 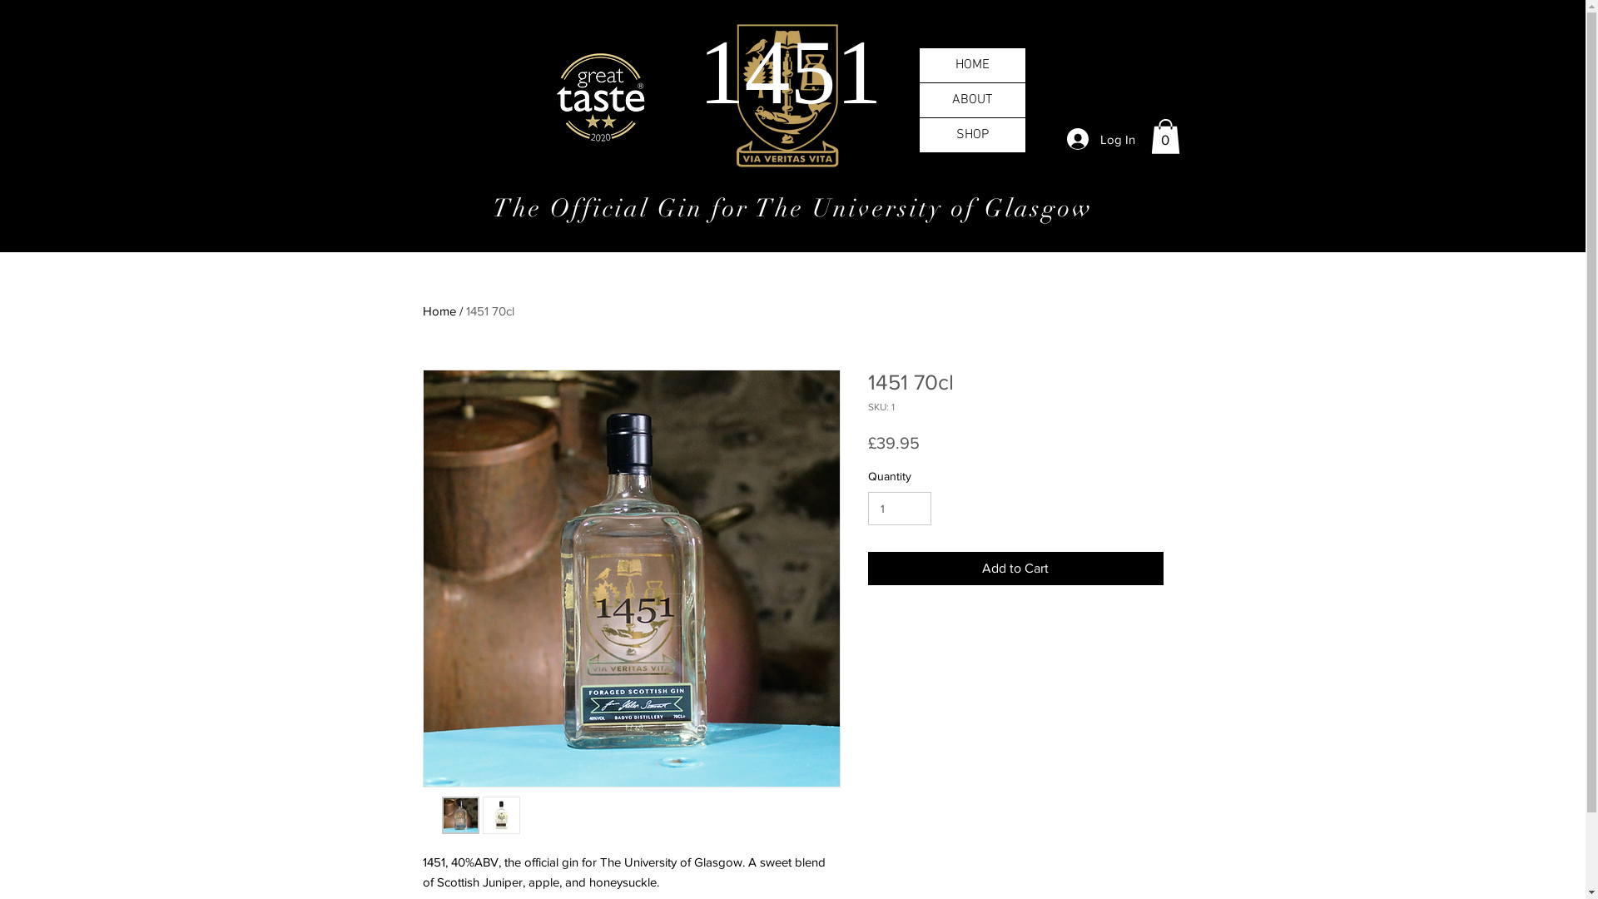 What do you see at coordinates (972, 65) in the screenshot?
I see `HOME` at bounding box center [972, 65].